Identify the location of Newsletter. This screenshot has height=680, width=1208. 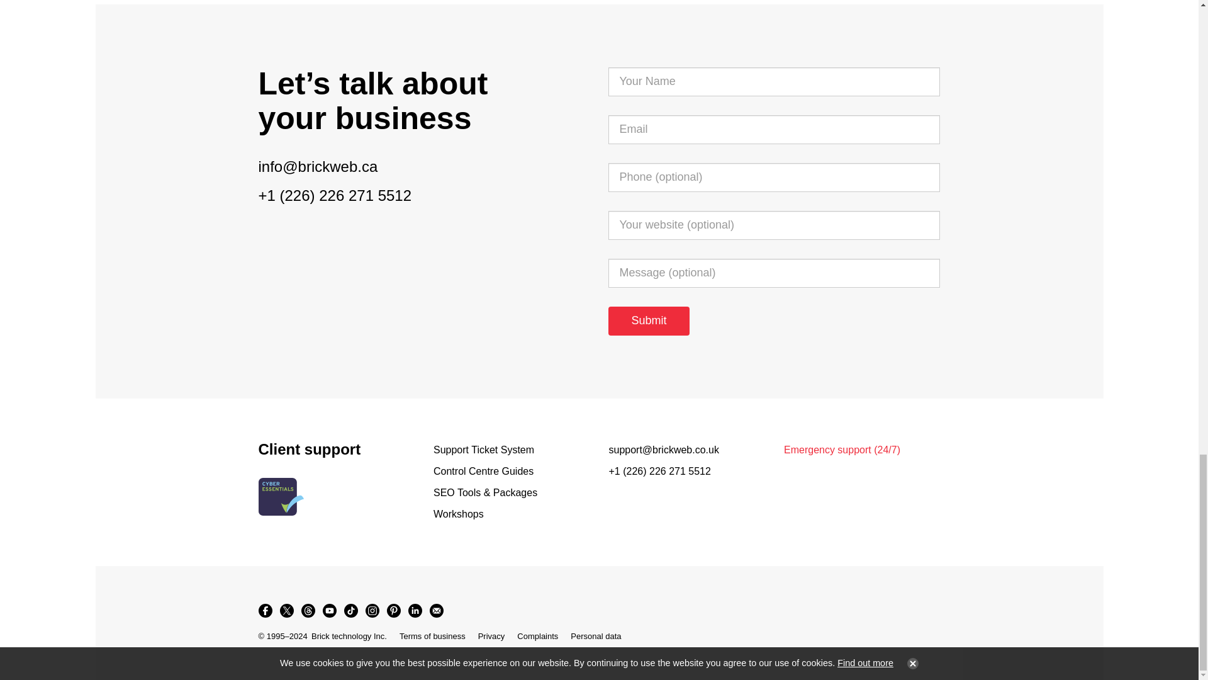
(435, 611).